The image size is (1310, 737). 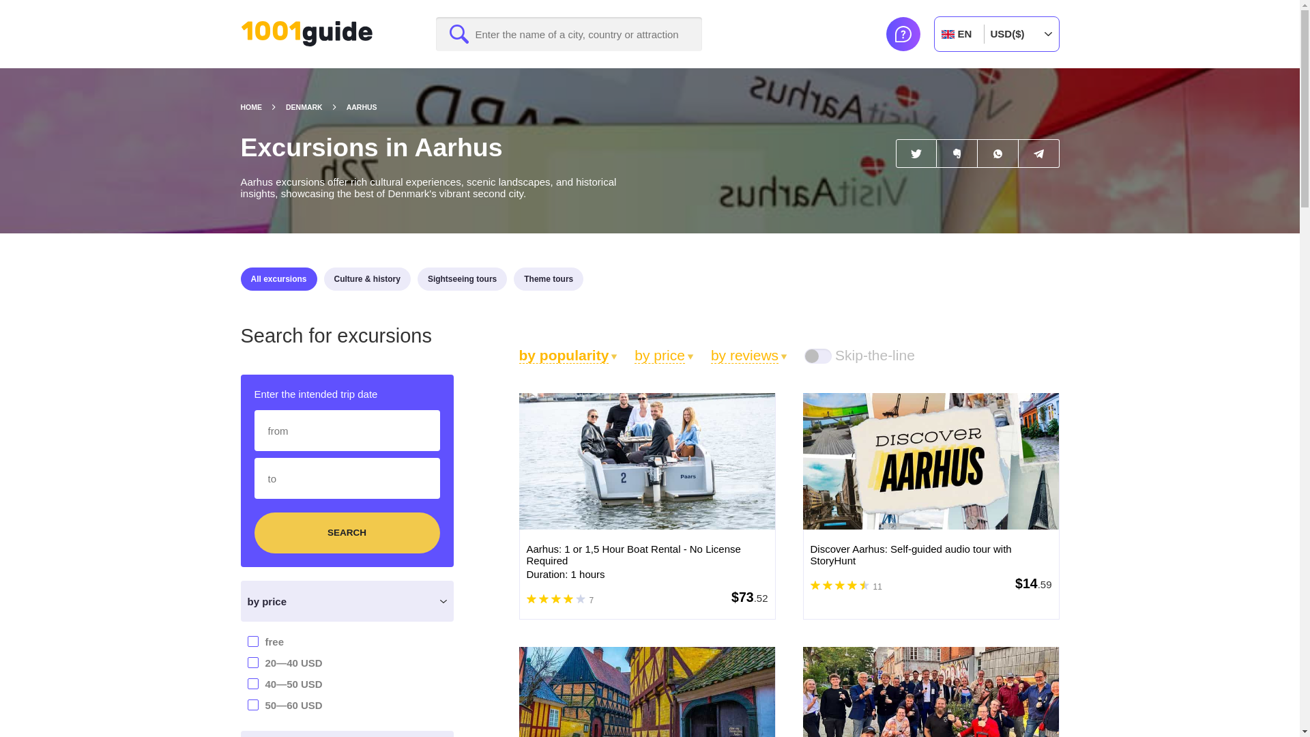 What do you see at coordinates (184, 682) in the screenshot?
I see `40,50` at bounding box center [184, 682].